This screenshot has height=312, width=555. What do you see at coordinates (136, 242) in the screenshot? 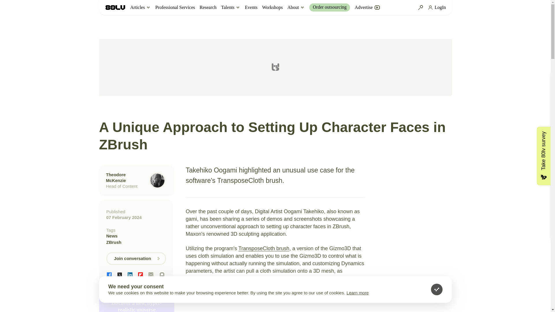
I see `ZBrush` at bounding box center [136, 242].